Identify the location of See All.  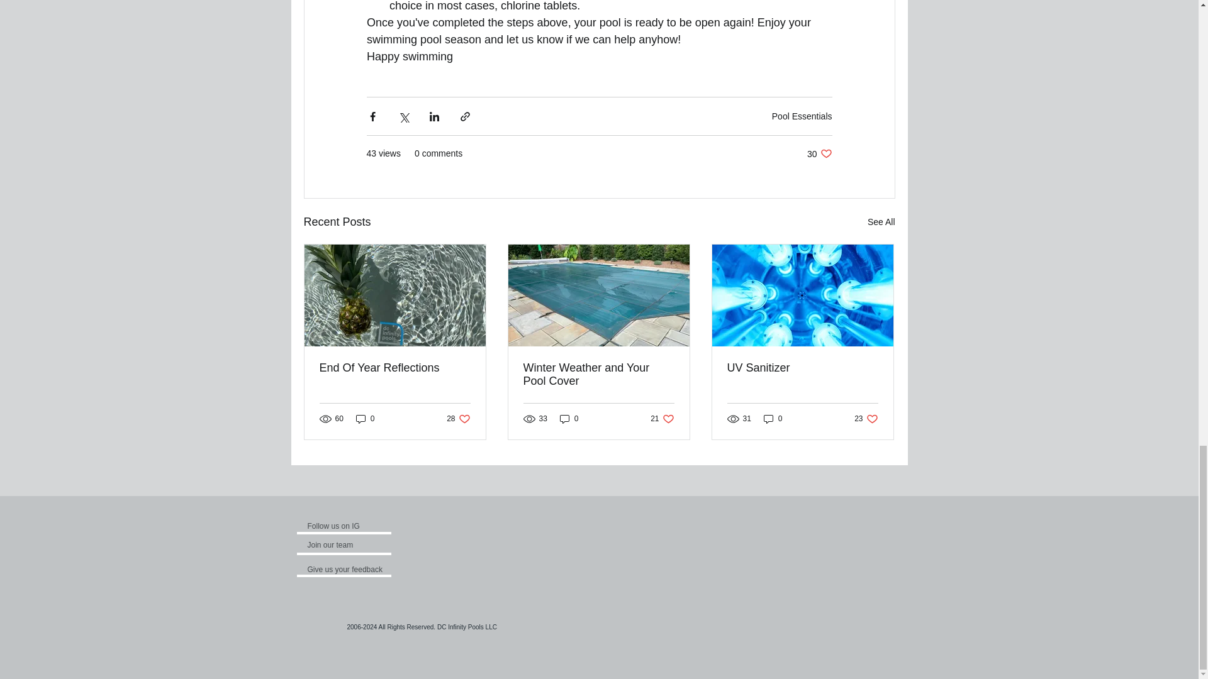
(819, 153).